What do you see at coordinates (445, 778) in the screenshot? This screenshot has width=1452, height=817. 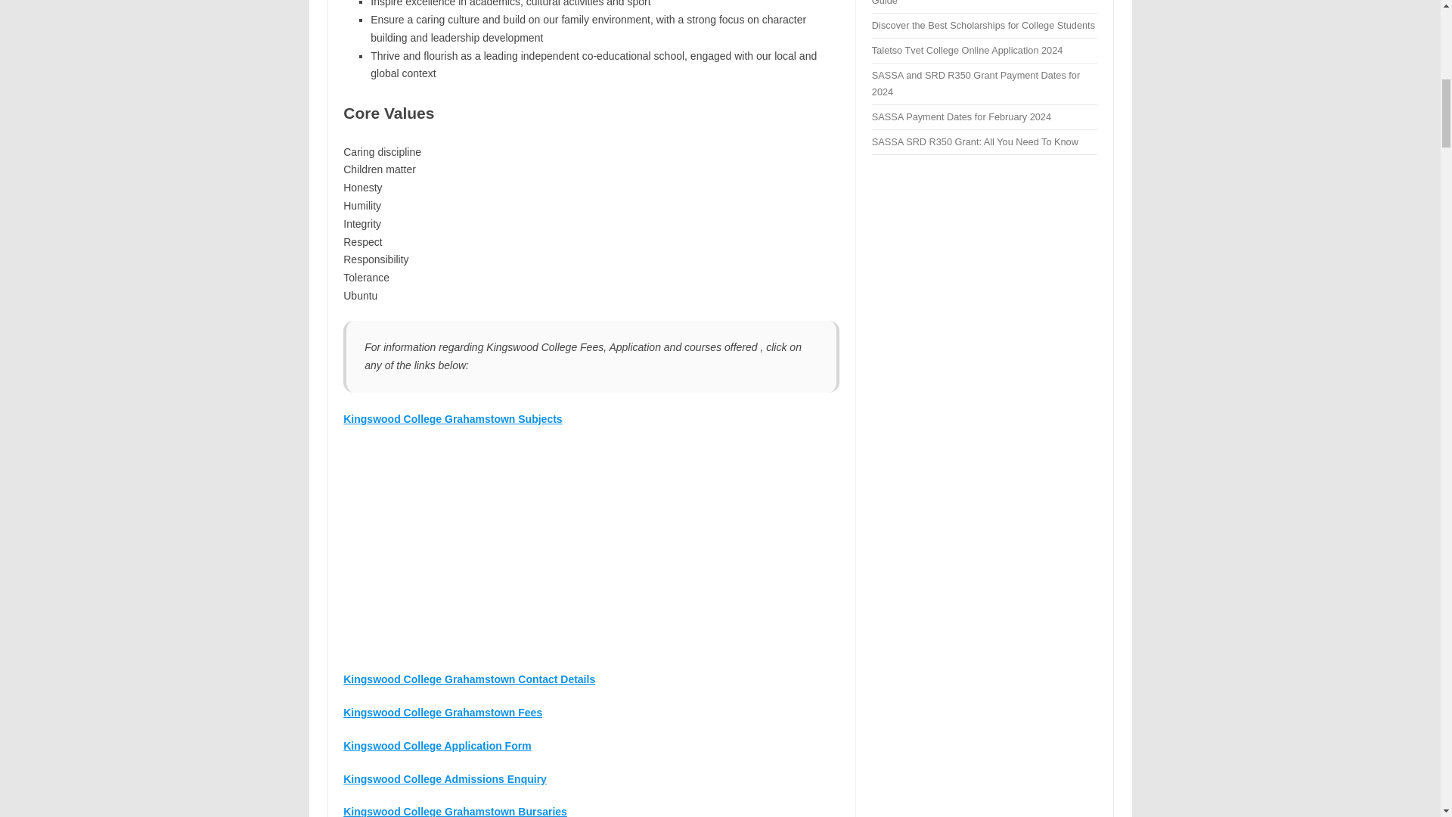 I see `Kingswood College Admissions Enquiry` at bounding box center [445, 778].